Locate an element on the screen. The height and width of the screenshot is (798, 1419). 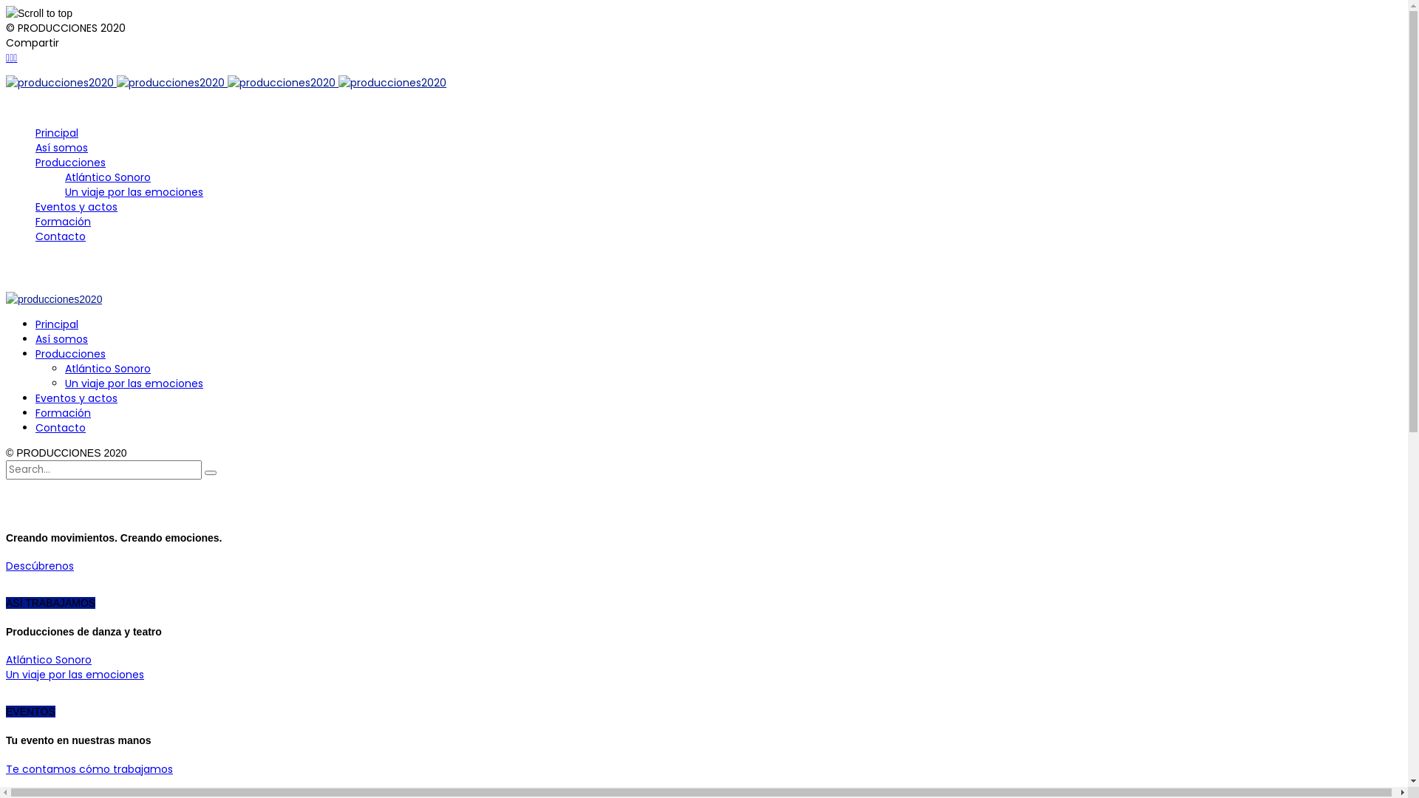
Producciones is located at coordinates (71, 354).